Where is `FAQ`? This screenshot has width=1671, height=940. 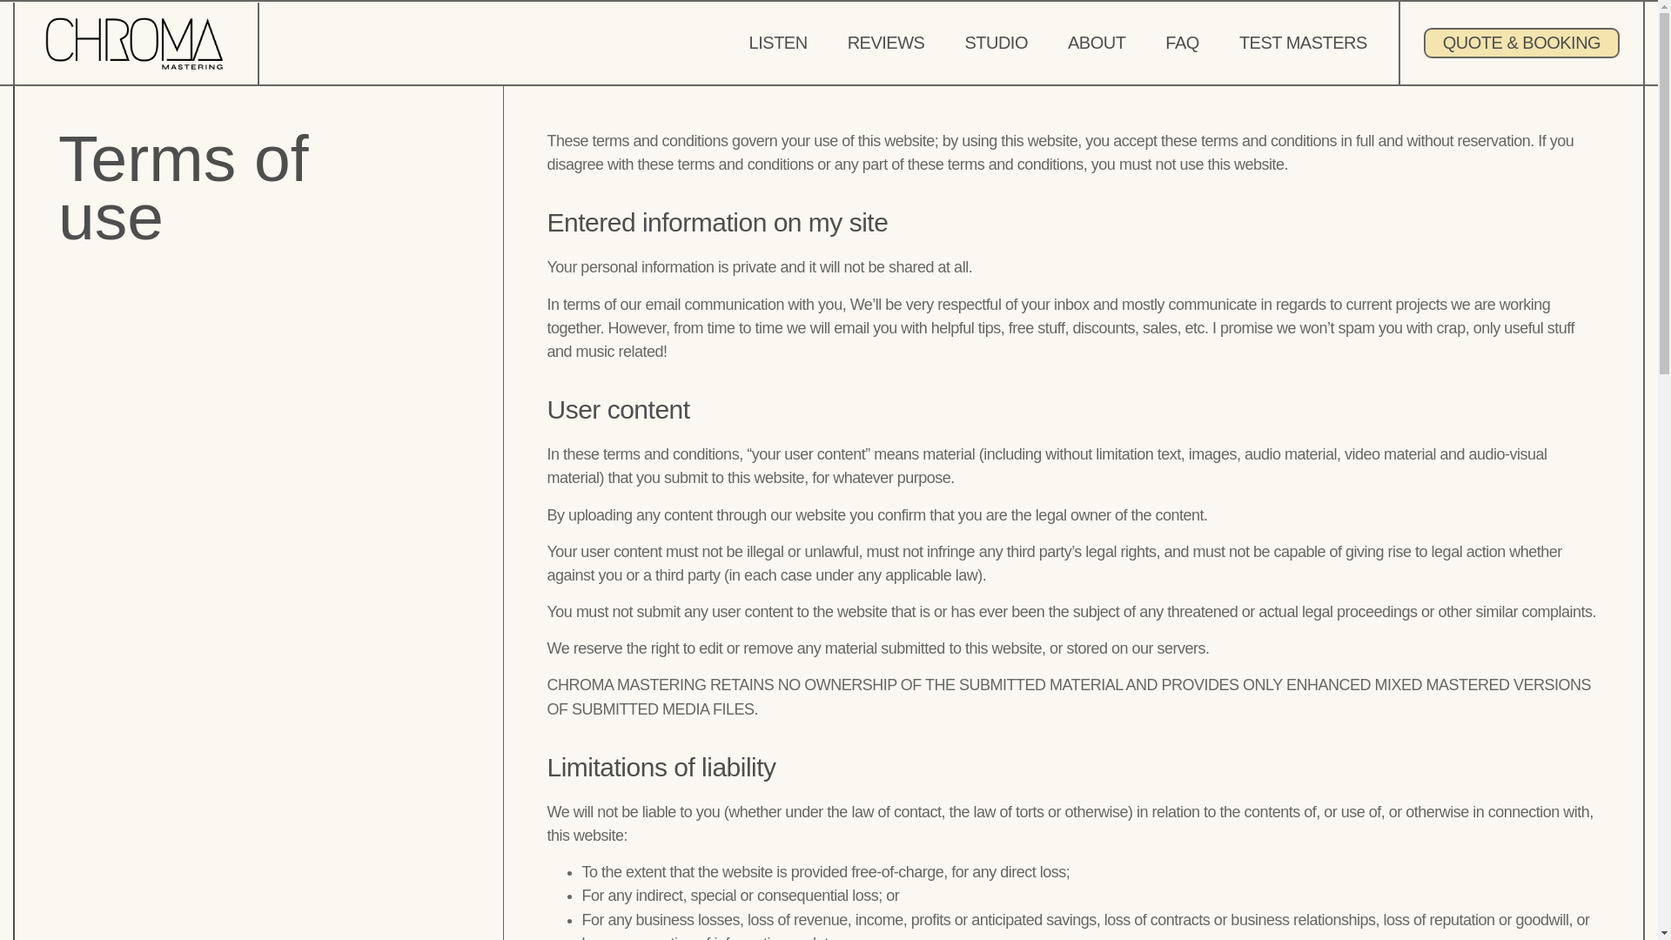 FAQ is located at coordinates (1182, 42).